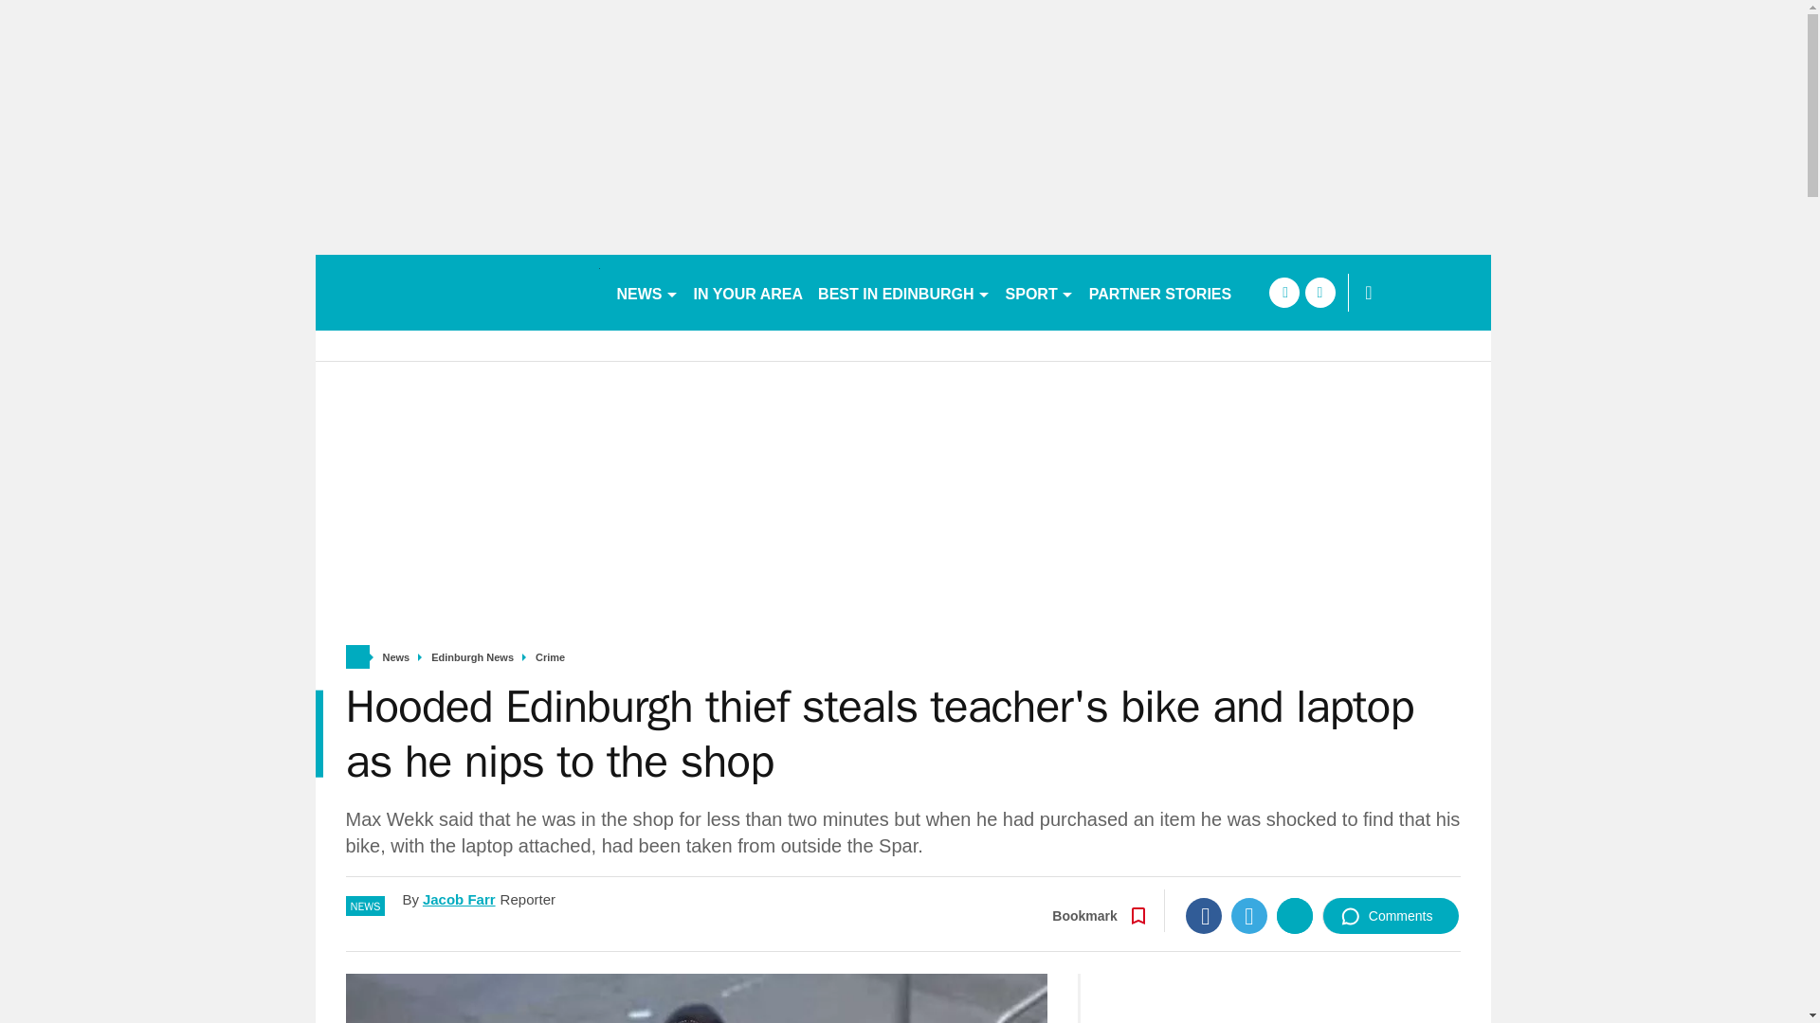  Describe the element at coordinates (1249, 916) in the screenshot. I see `Twitter` at that location.